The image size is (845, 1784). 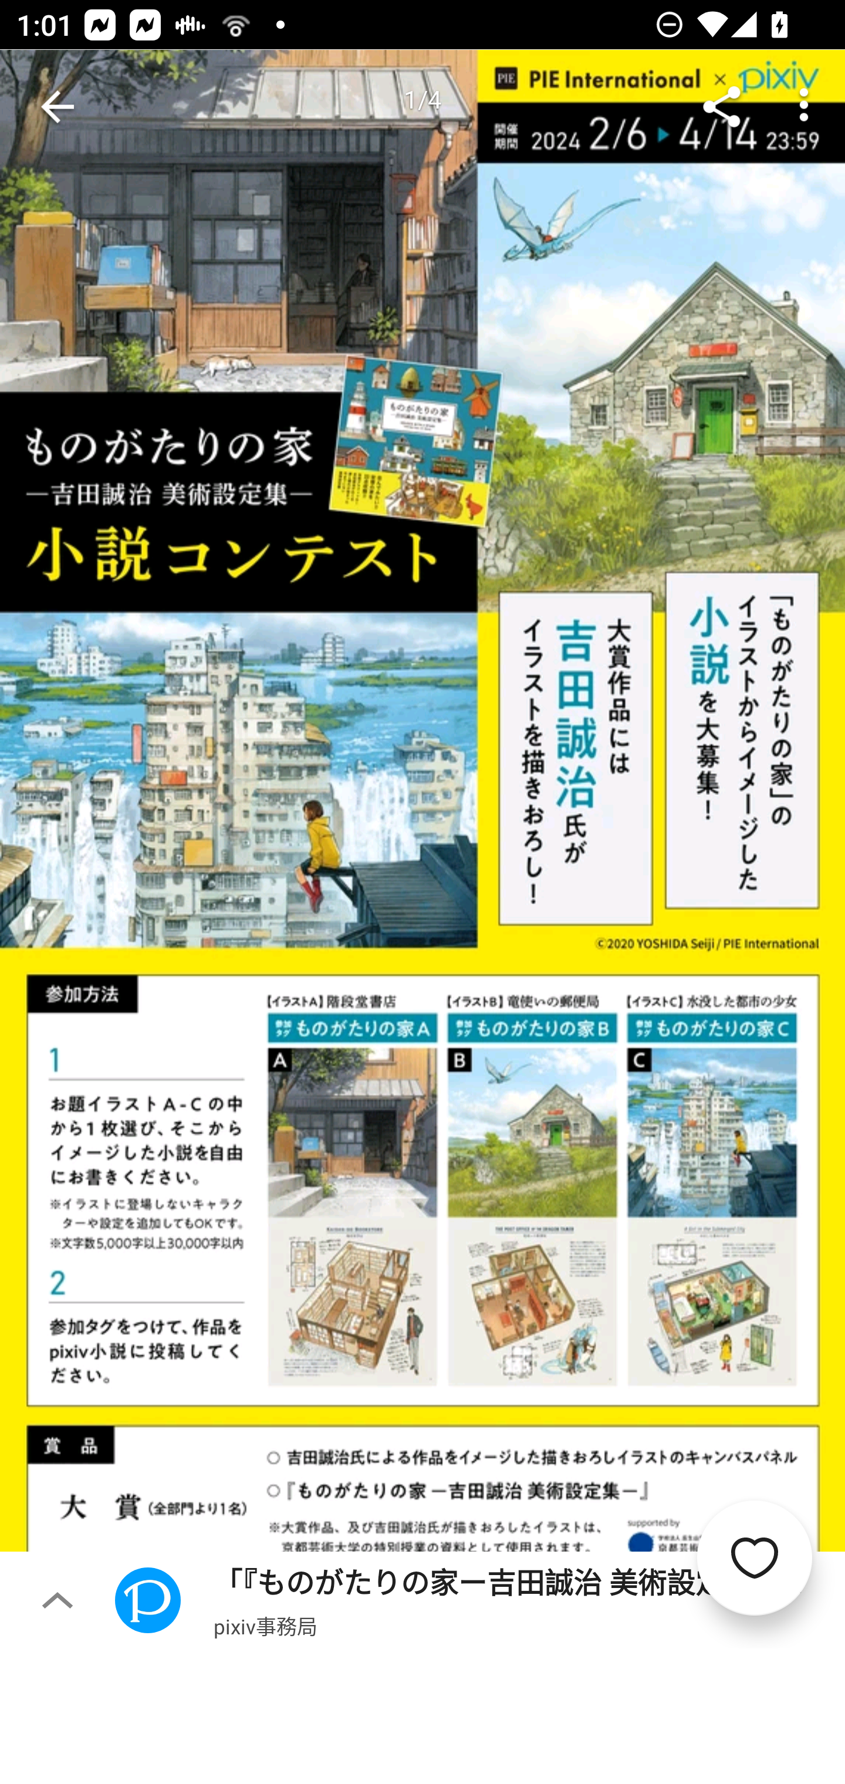 I want to click on pixiv事務局, so click(x=265, y=1626).